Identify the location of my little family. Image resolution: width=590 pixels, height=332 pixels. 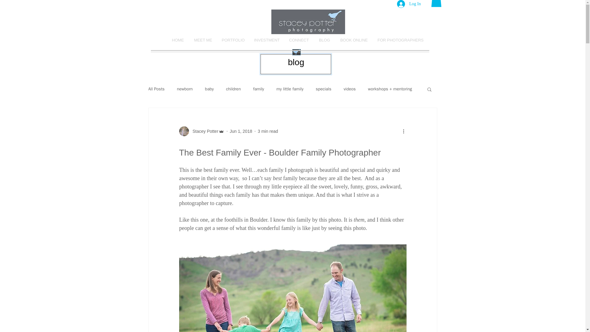
(289, 89).